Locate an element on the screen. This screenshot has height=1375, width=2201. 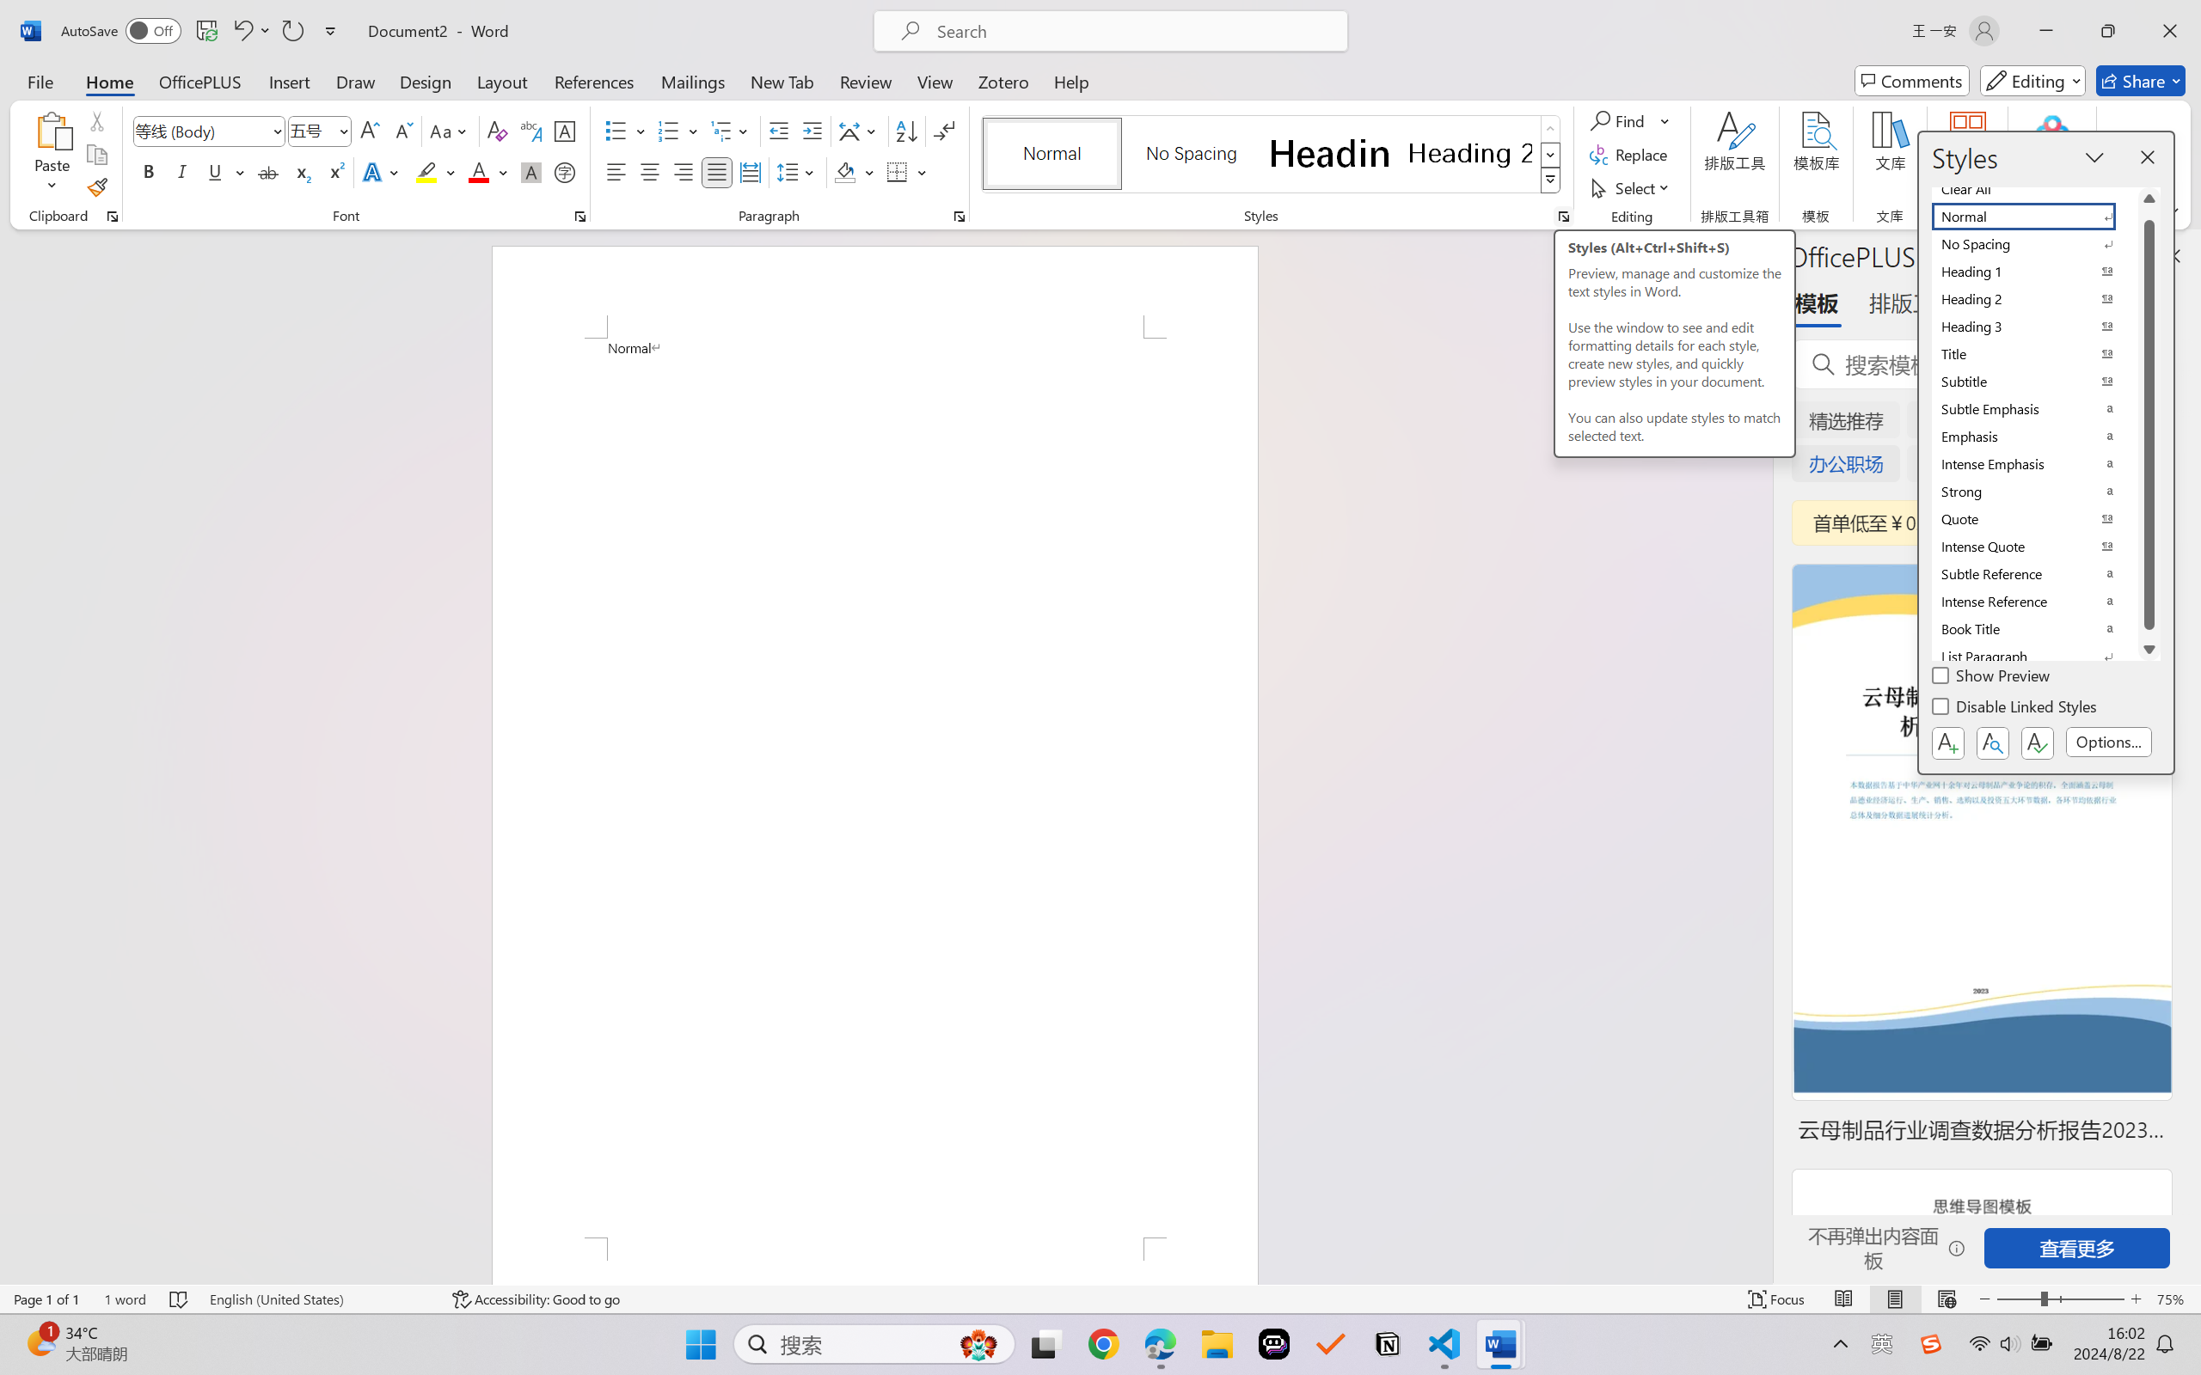
Underline is located at coordinates (225, 172).